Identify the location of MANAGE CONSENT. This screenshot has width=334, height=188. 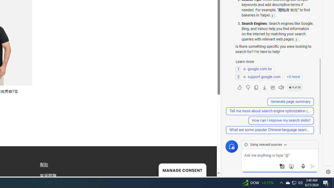
(182, 170).